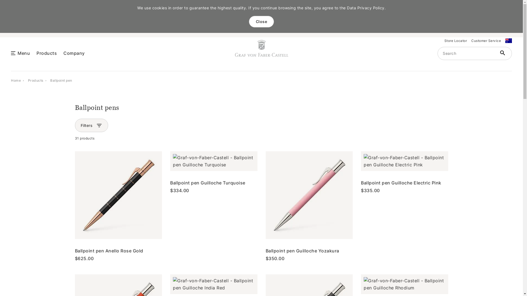 The width and height of the screenshot is (527, 296). Describe the element at coordinates (24, 53) in the screenshot. I see `Menu` at that location.